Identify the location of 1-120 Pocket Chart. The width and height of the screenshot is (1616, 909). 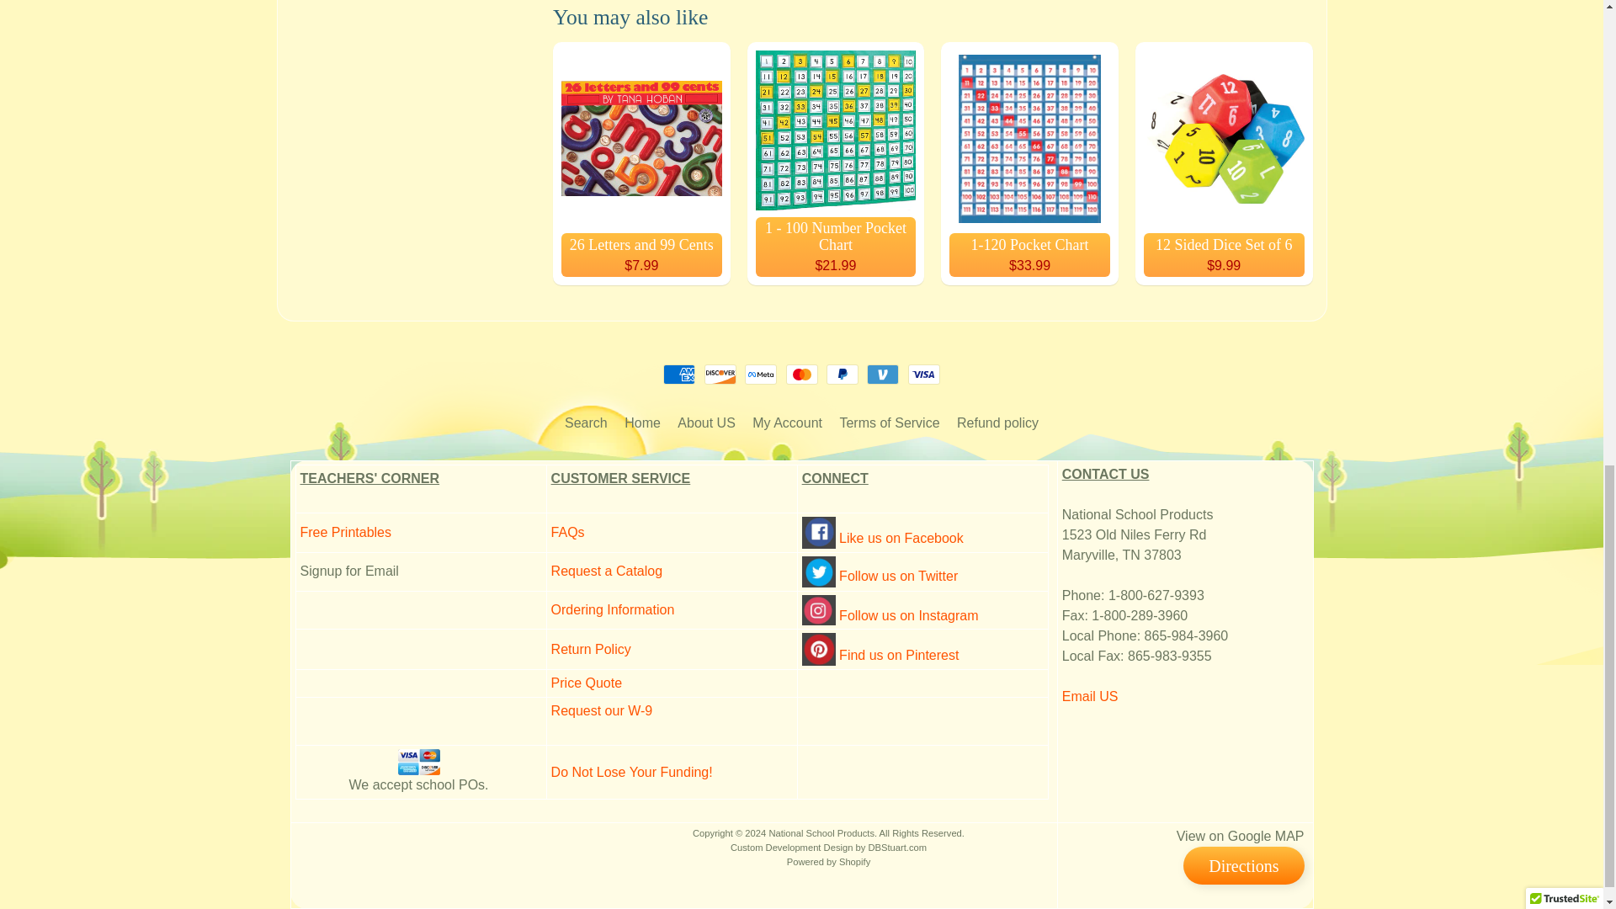
(1029, 163).